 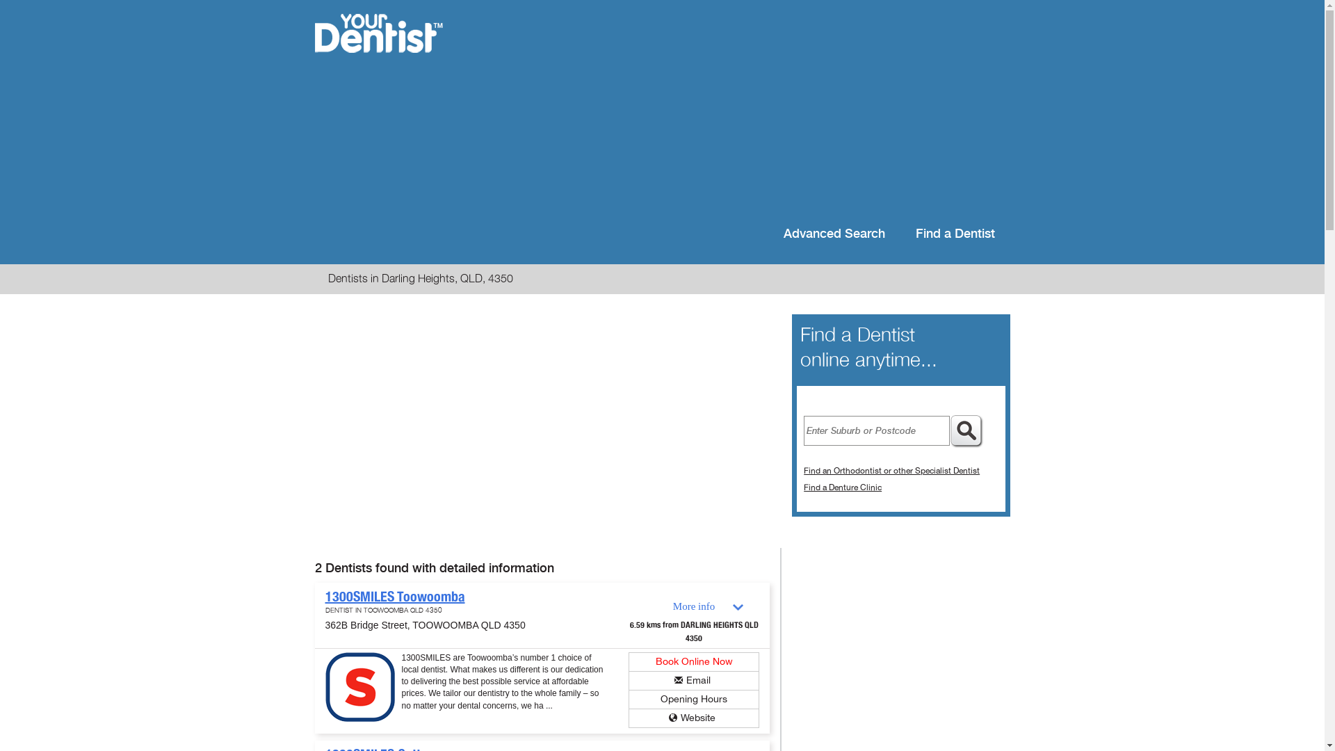 What do you see at coordinates (843, 487) in the screenshot?
I see `Find a Denture Clinic` at bounding box center [843, 487].